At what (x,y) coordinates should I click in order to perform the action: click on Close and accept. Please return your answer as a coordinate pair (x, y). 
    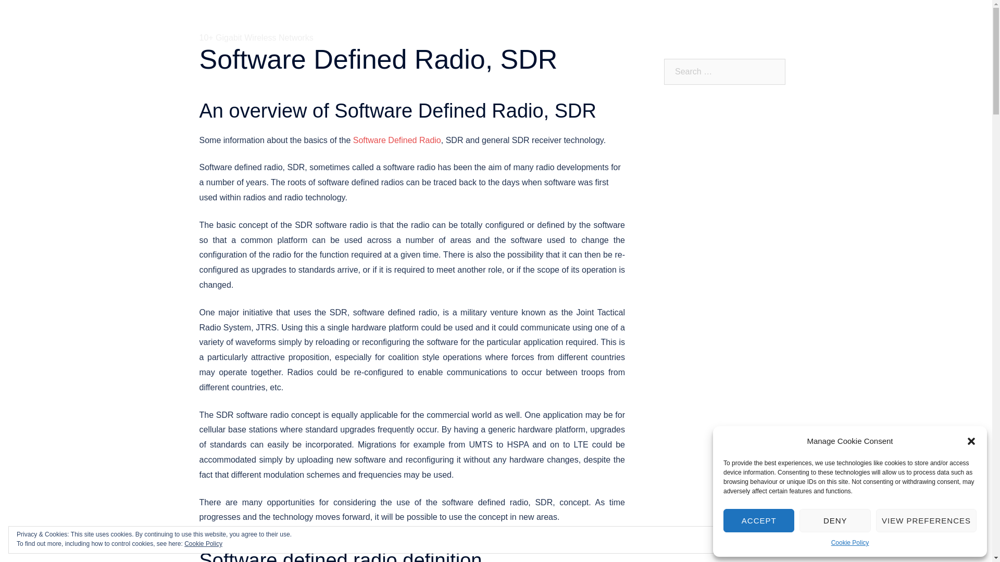
    Looking at the image, I should click on (941, 540).